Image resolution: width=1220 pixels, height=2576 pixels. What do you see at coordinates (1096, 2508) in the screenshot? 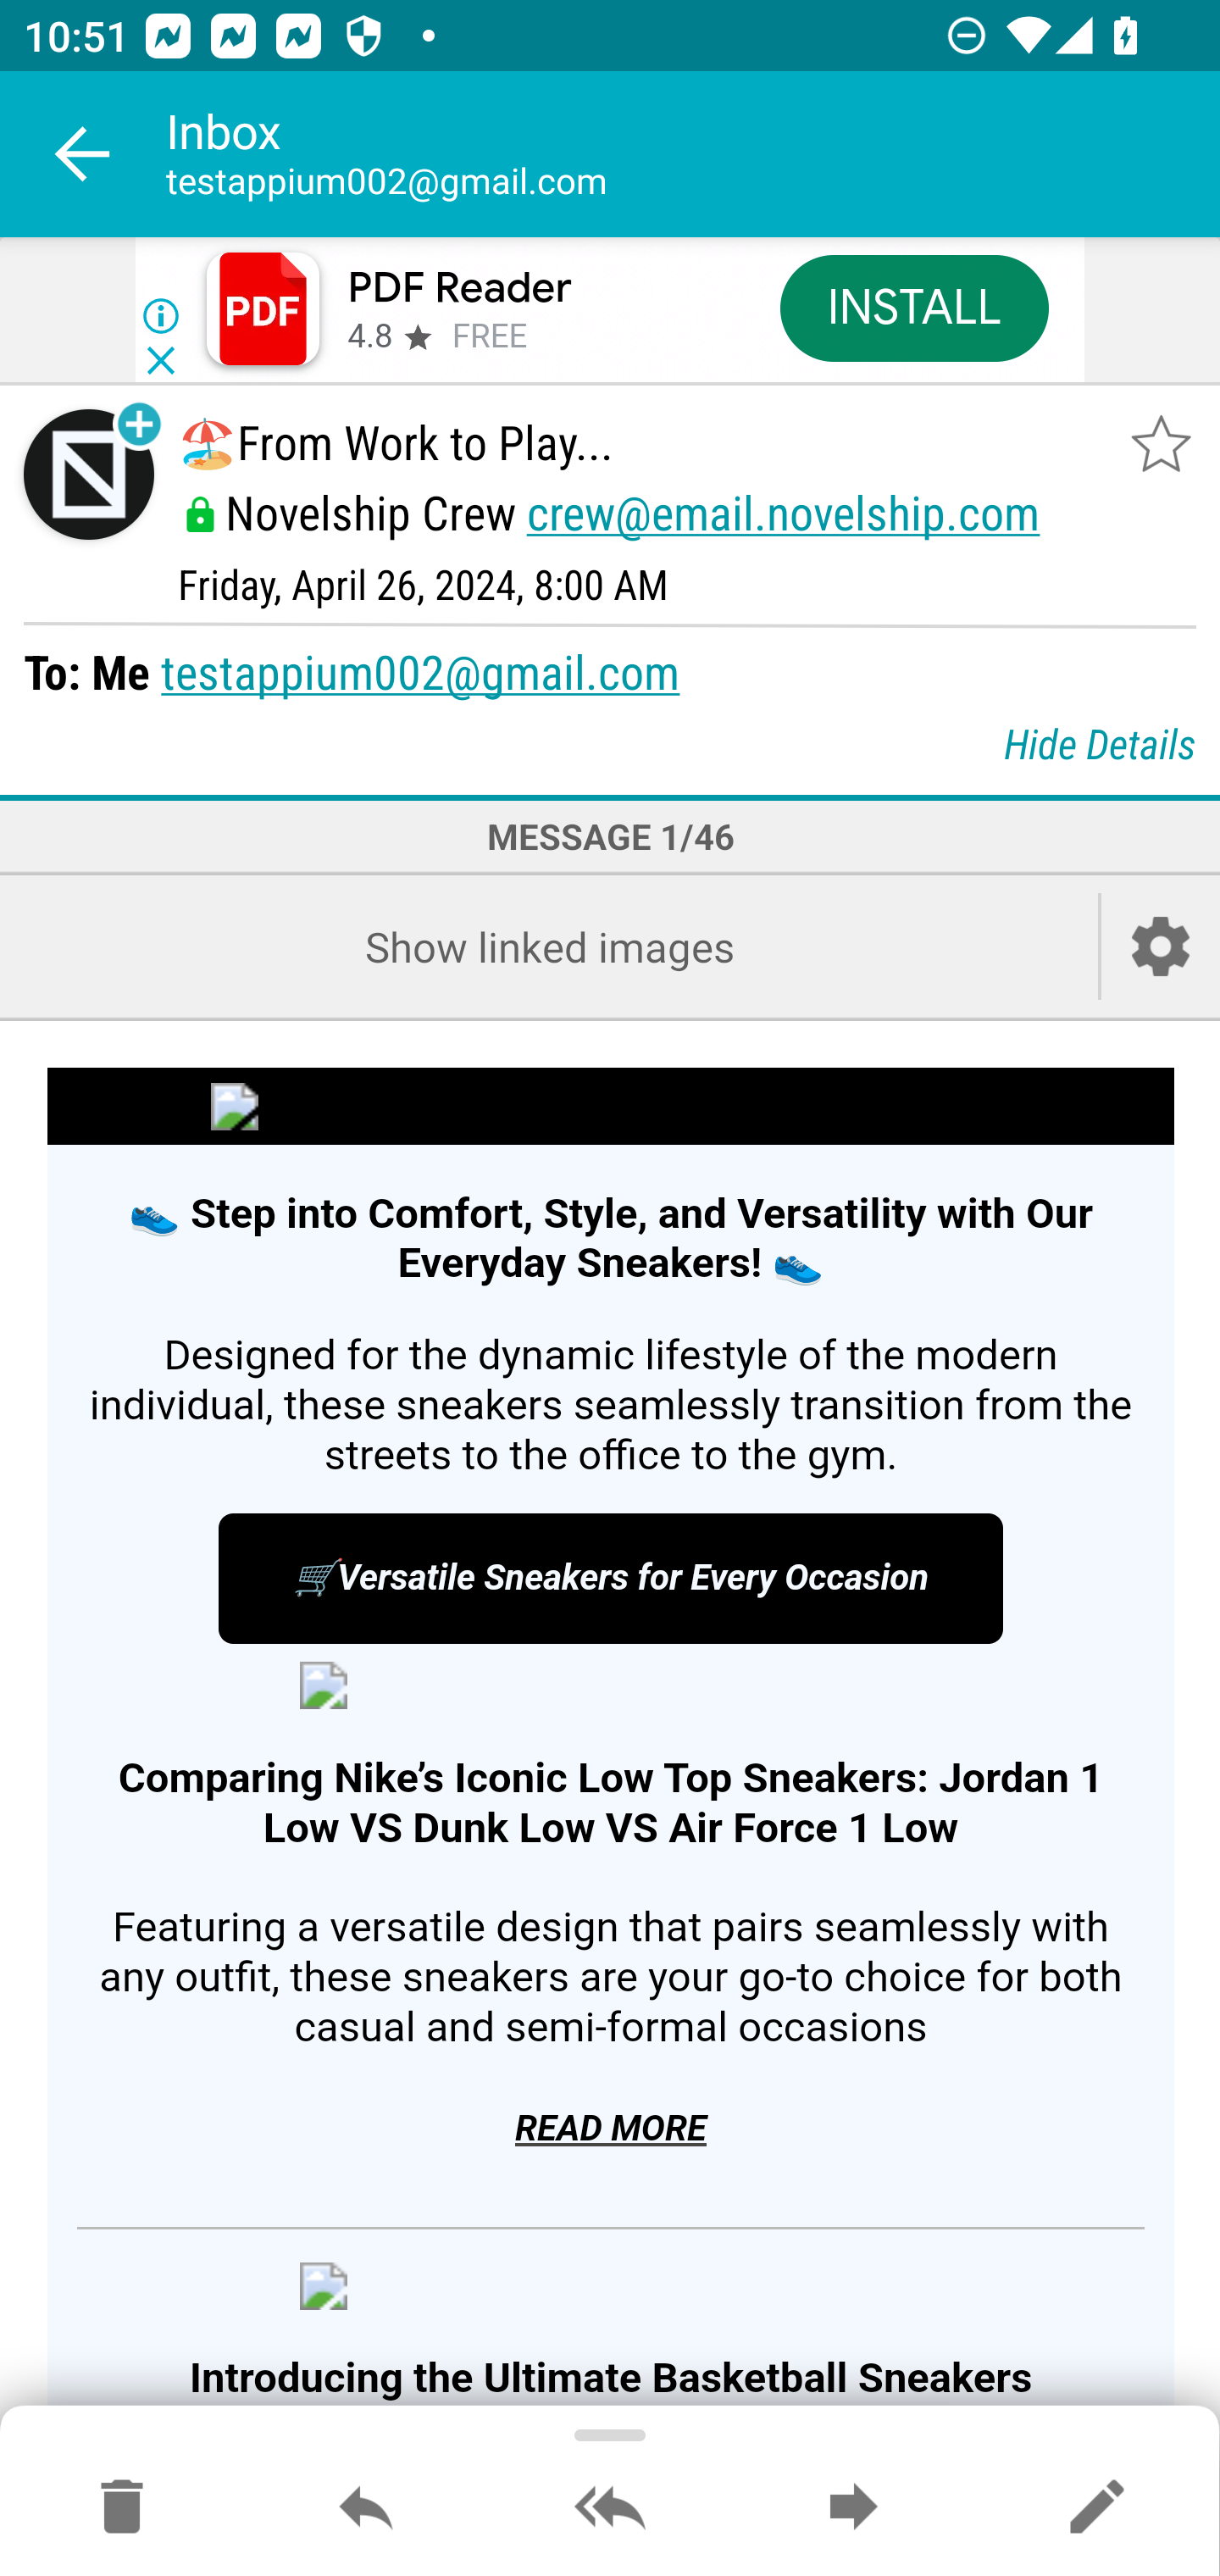
I see `Reply as new` at bounding box center [1096, 2508].